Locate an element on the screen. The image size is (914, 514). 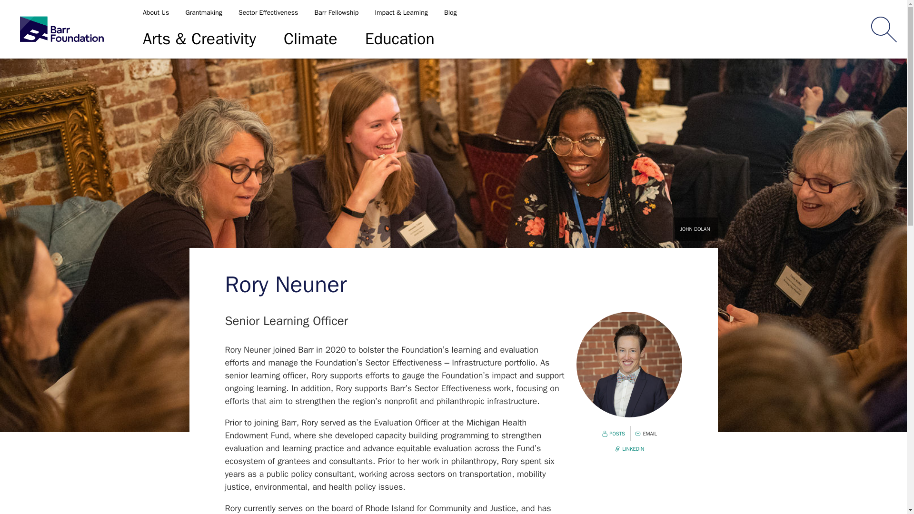
Education is located at coordinates (400, 39).